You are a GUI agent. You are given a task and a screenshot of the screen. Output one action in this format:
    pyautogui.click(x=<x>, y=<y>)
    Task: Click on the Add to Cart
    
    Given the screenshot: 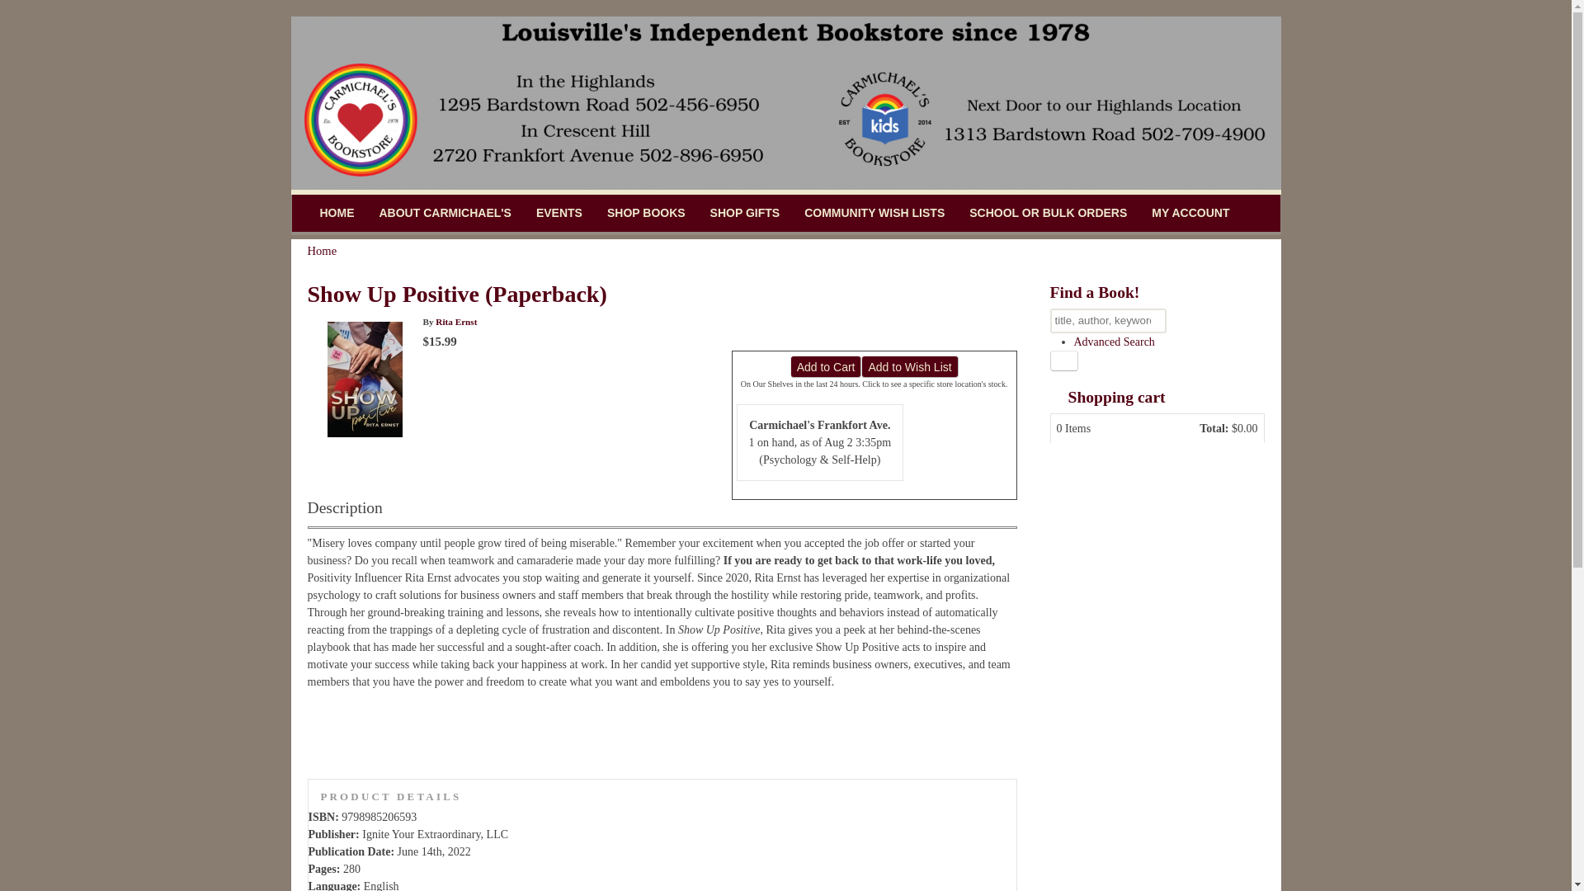 What is the action you would take?
    pyautogui.click(x=826, y=366)
    